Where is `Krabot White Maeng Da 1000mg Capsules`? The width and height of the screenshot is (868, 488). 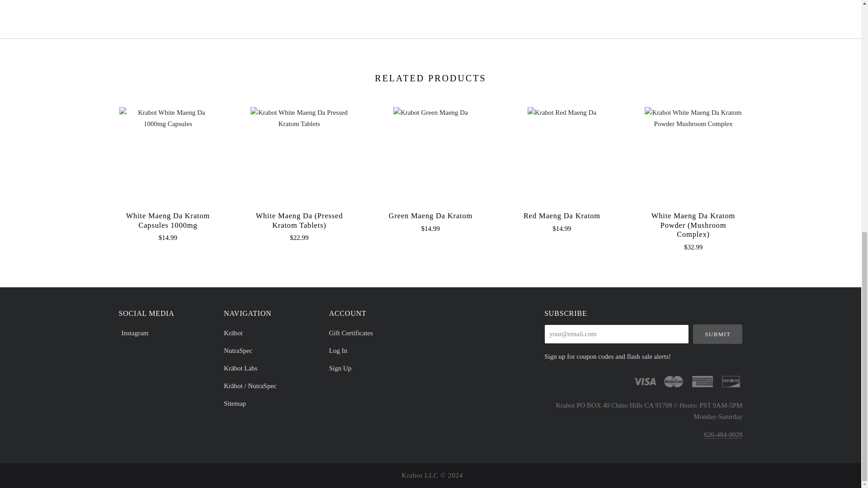 Krabot White Maeng Da 1000mg Capsules is located at coordinates (168, 118).